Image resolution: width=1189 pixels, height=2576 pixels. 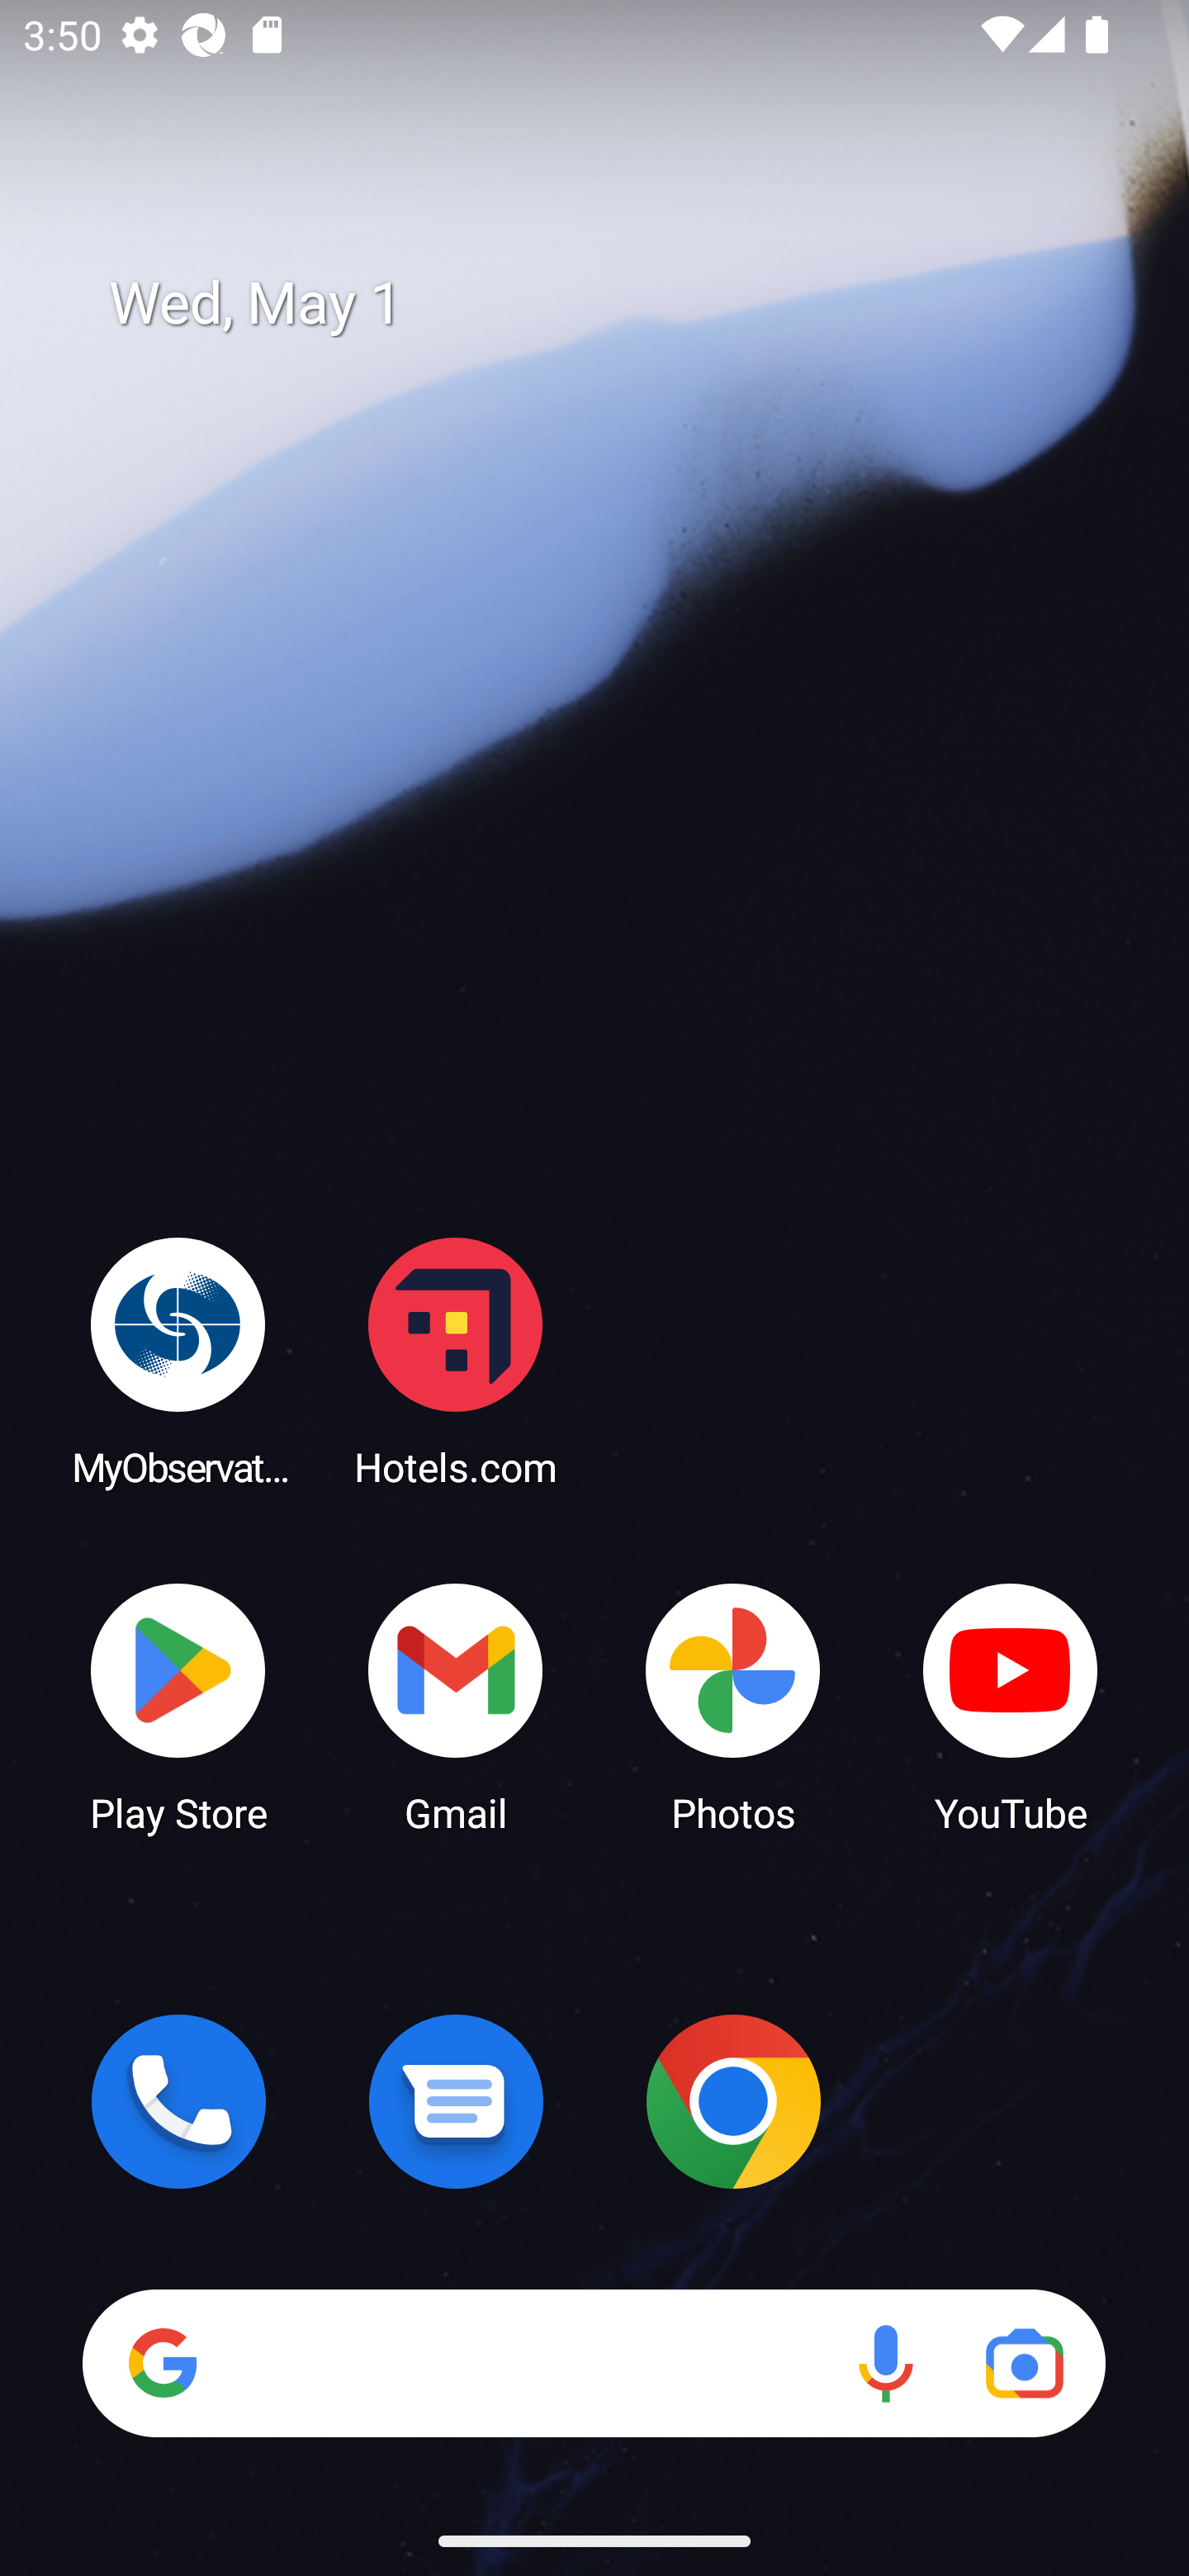 What do you see at coordinates (618, 304) in the screenshot?
I see `Wed, May 1` at bounding box center [618, 304].